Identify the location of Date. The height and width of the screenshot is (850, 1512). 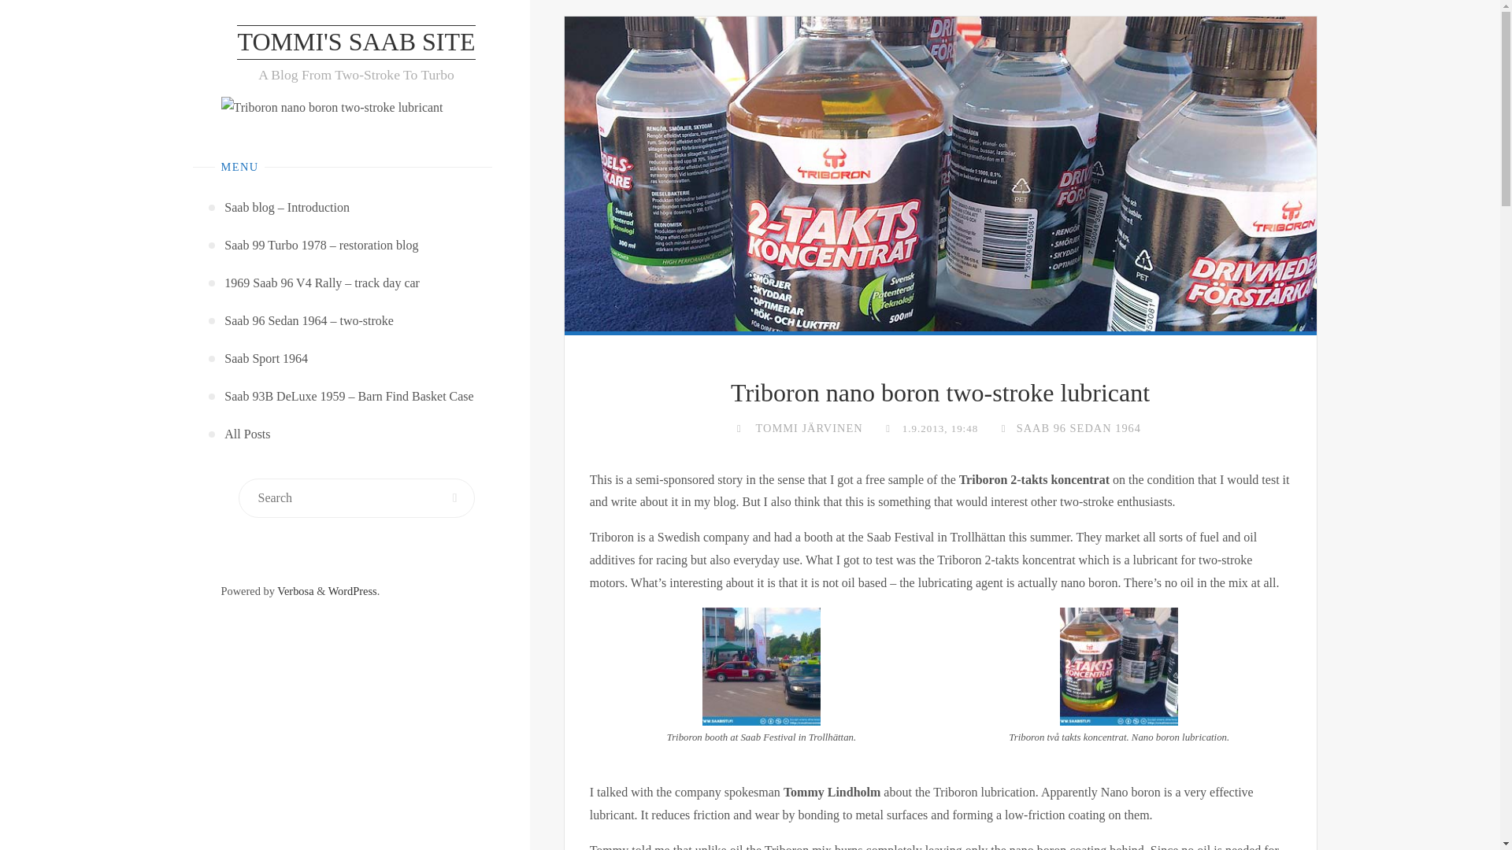
(887, 427).